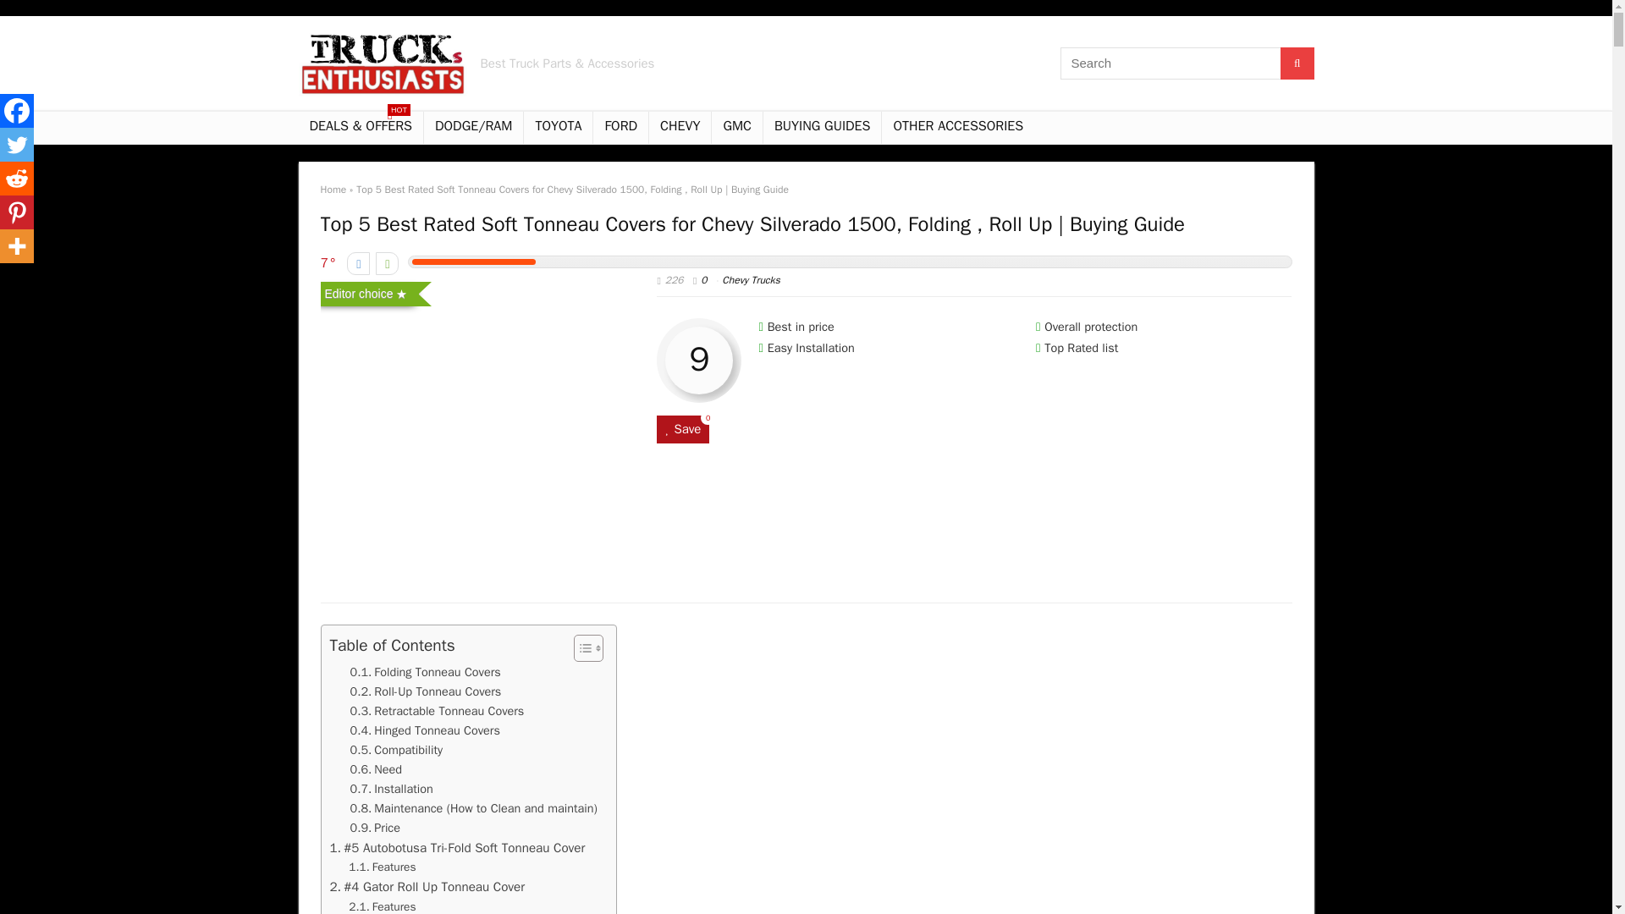  What do you see at coordinates (958, 127) in the screenshot?
I see `OTHER ACCESSORIES` at bounding box center [958, 127].